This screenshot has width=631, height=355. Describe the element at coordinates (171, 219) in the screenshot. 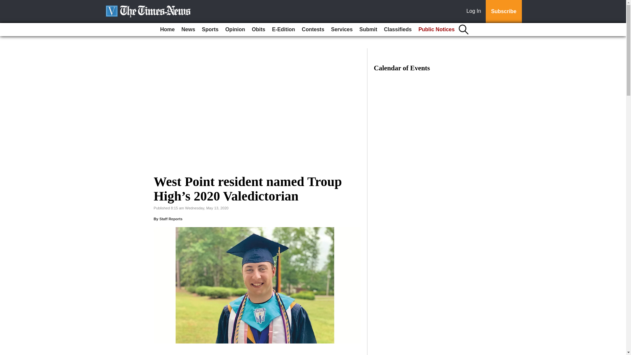

I see `Staff Reports` at that location.